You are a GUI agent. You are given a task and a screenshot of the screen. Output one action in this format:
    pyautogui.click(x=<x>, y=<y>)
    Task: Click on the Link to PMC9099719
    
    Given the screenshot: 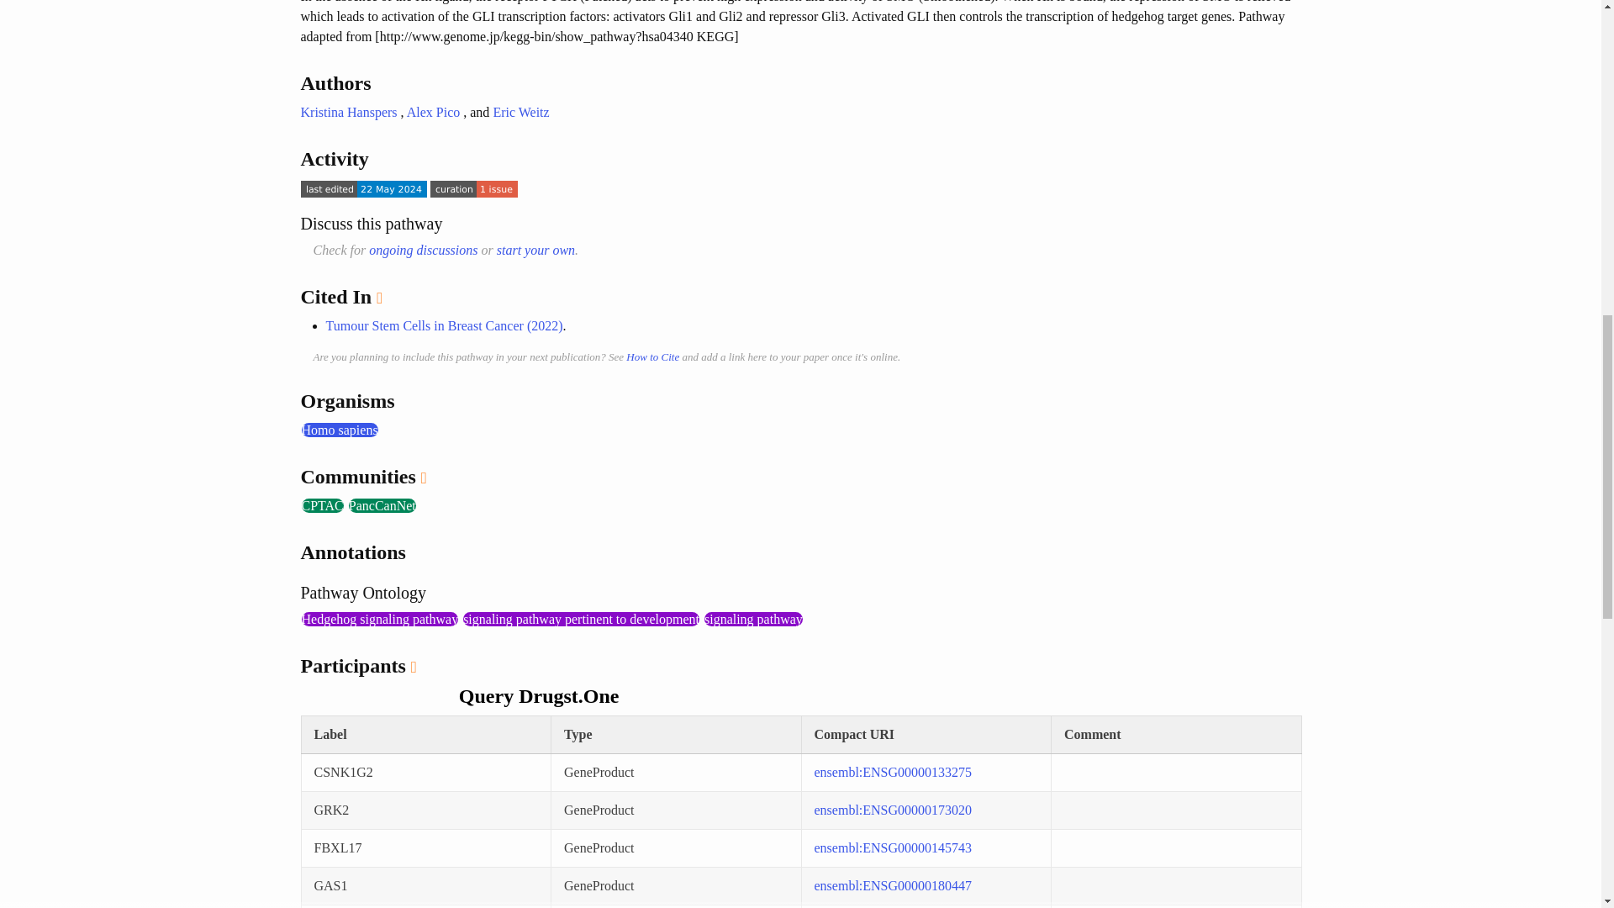 What is the action you would take?
    pyautogui.click(x=444, y=326)
    